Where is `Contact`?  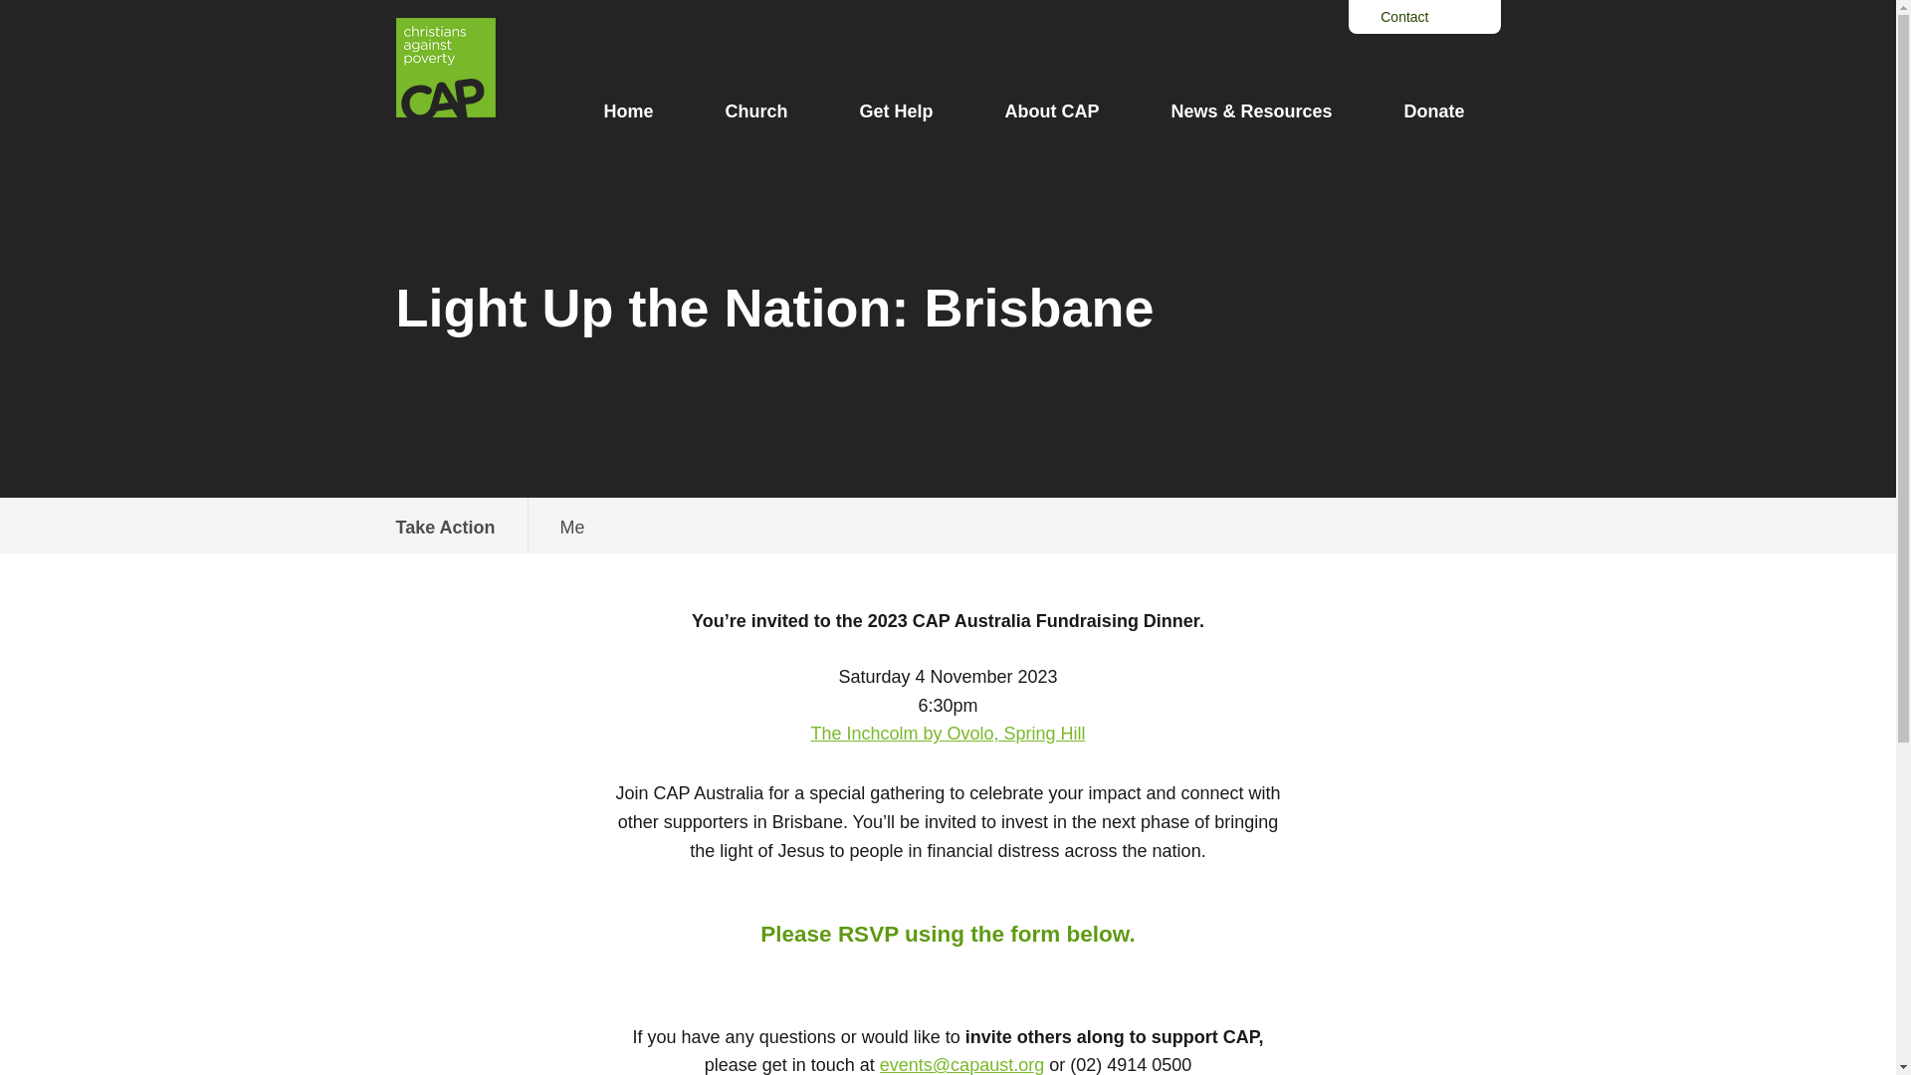
Contact is located at coordinates (948, 526).